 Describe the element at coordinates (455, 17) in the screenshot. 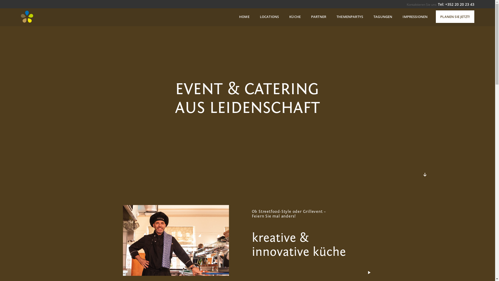

I see `PLANEN SIE JETZT!` at that location.